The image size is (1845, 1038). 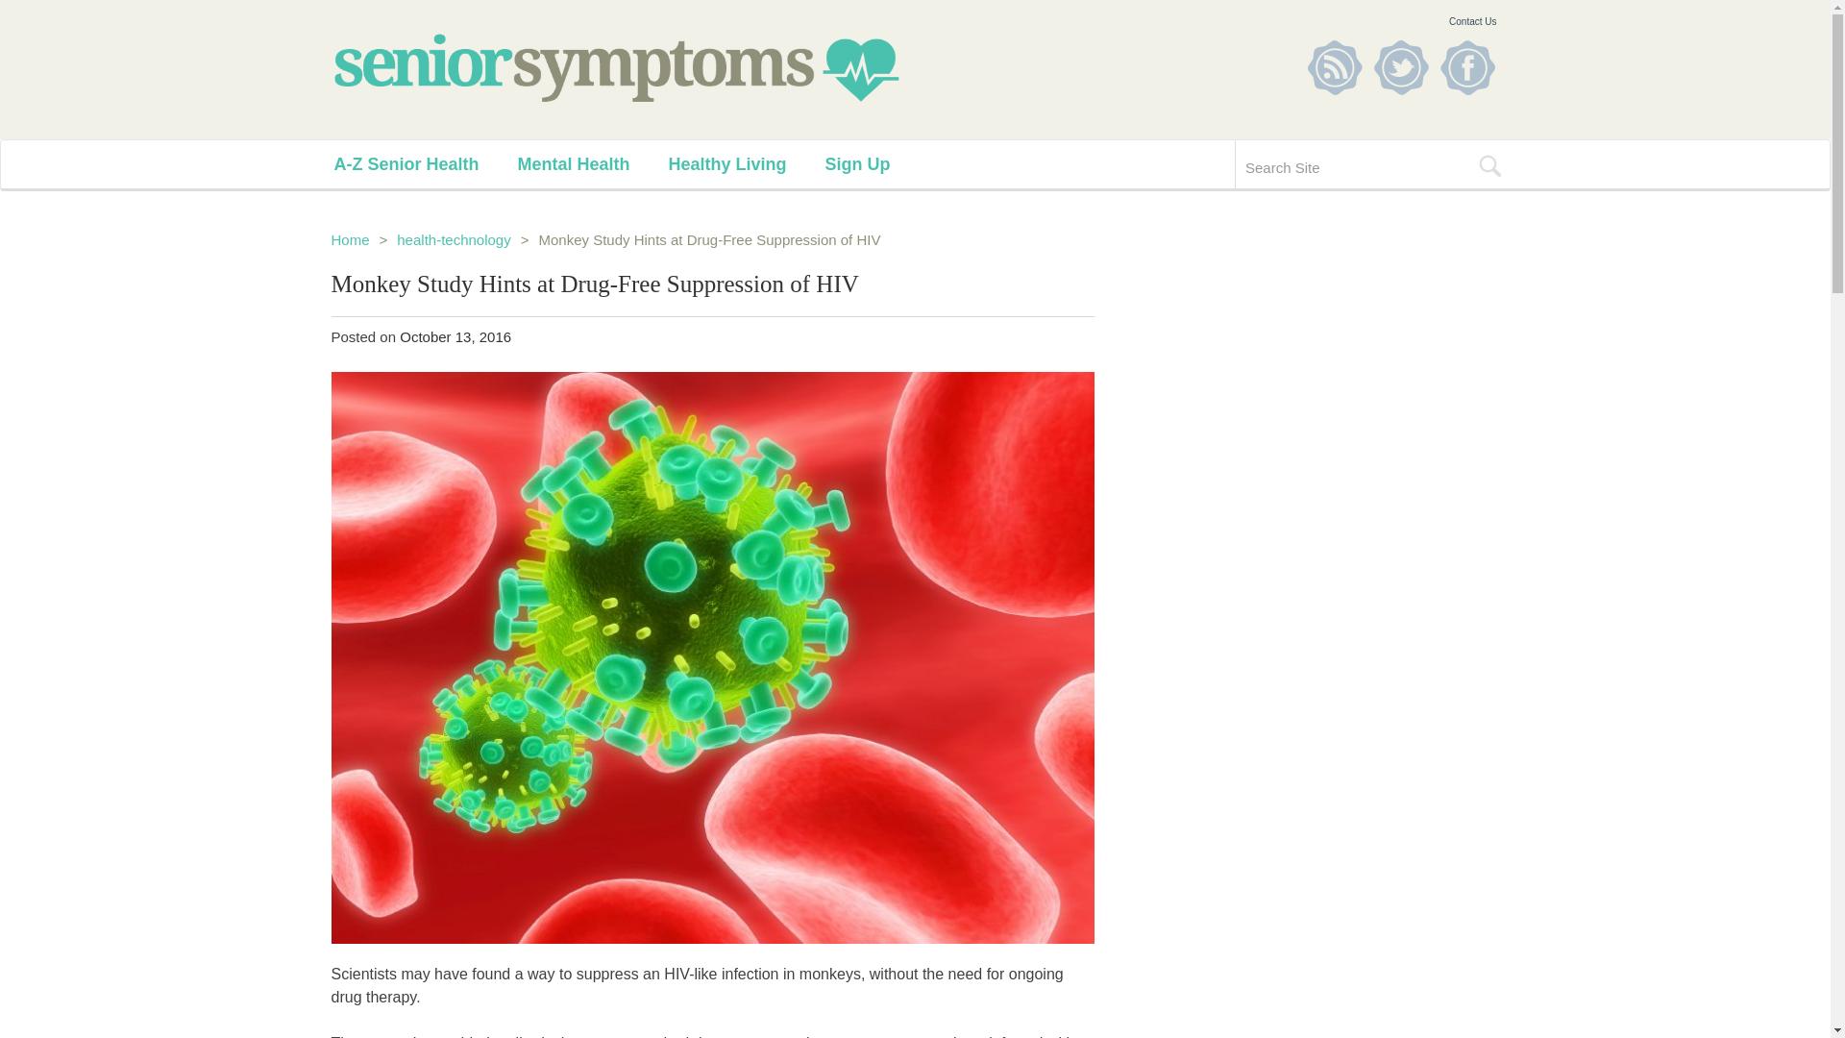 What do you see at coordinates (426, 163) in the screenshot?
I see `A-Z Senior Health` at bounding box center [426, 163].